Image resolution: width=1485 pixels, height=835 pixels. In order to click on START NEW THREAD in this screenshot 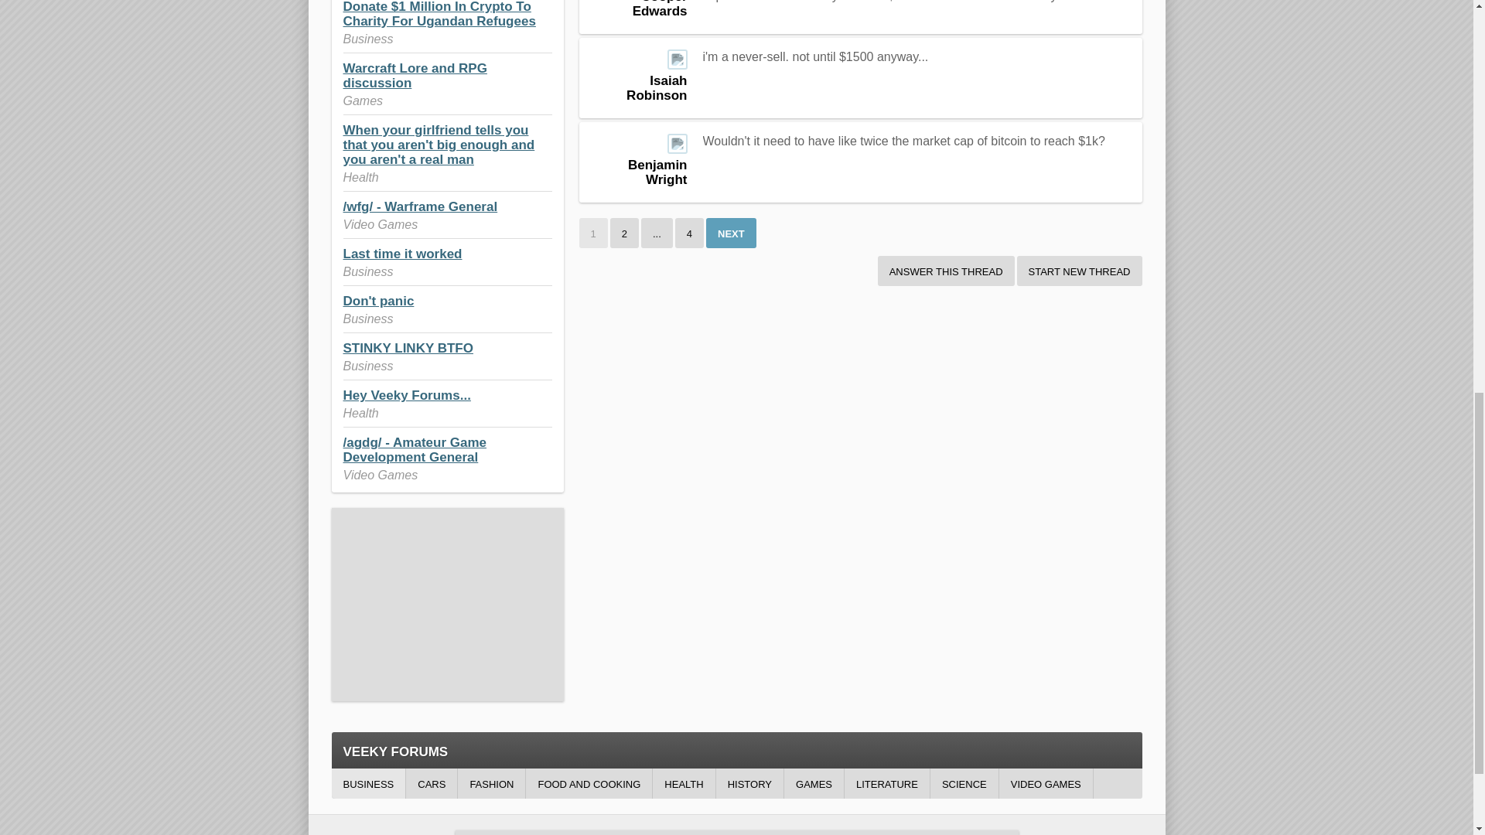, I will do `click(1080, 271)`.